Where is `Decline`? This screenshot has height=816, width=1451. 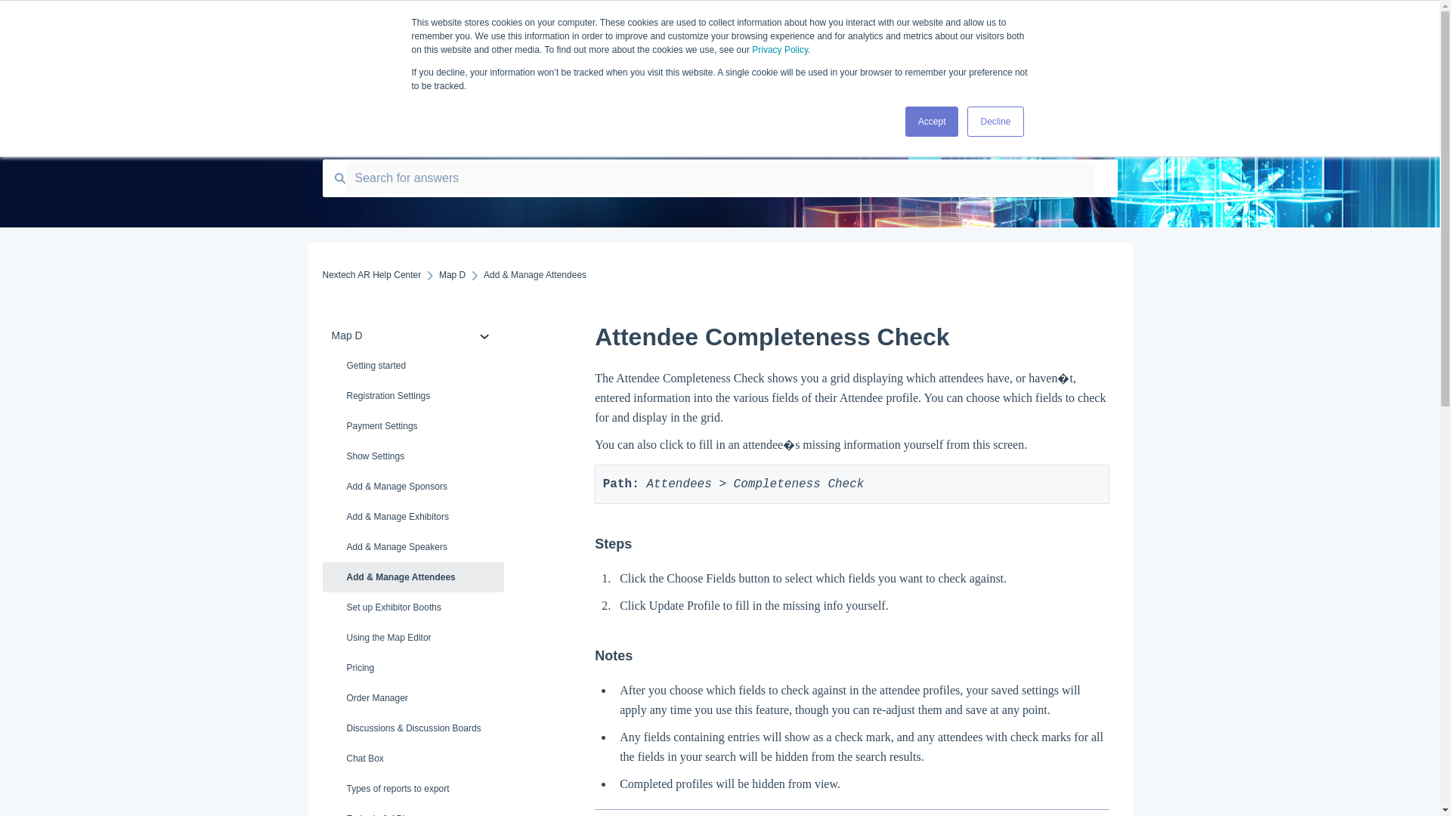 Decline is located at coordinates (995, 122).